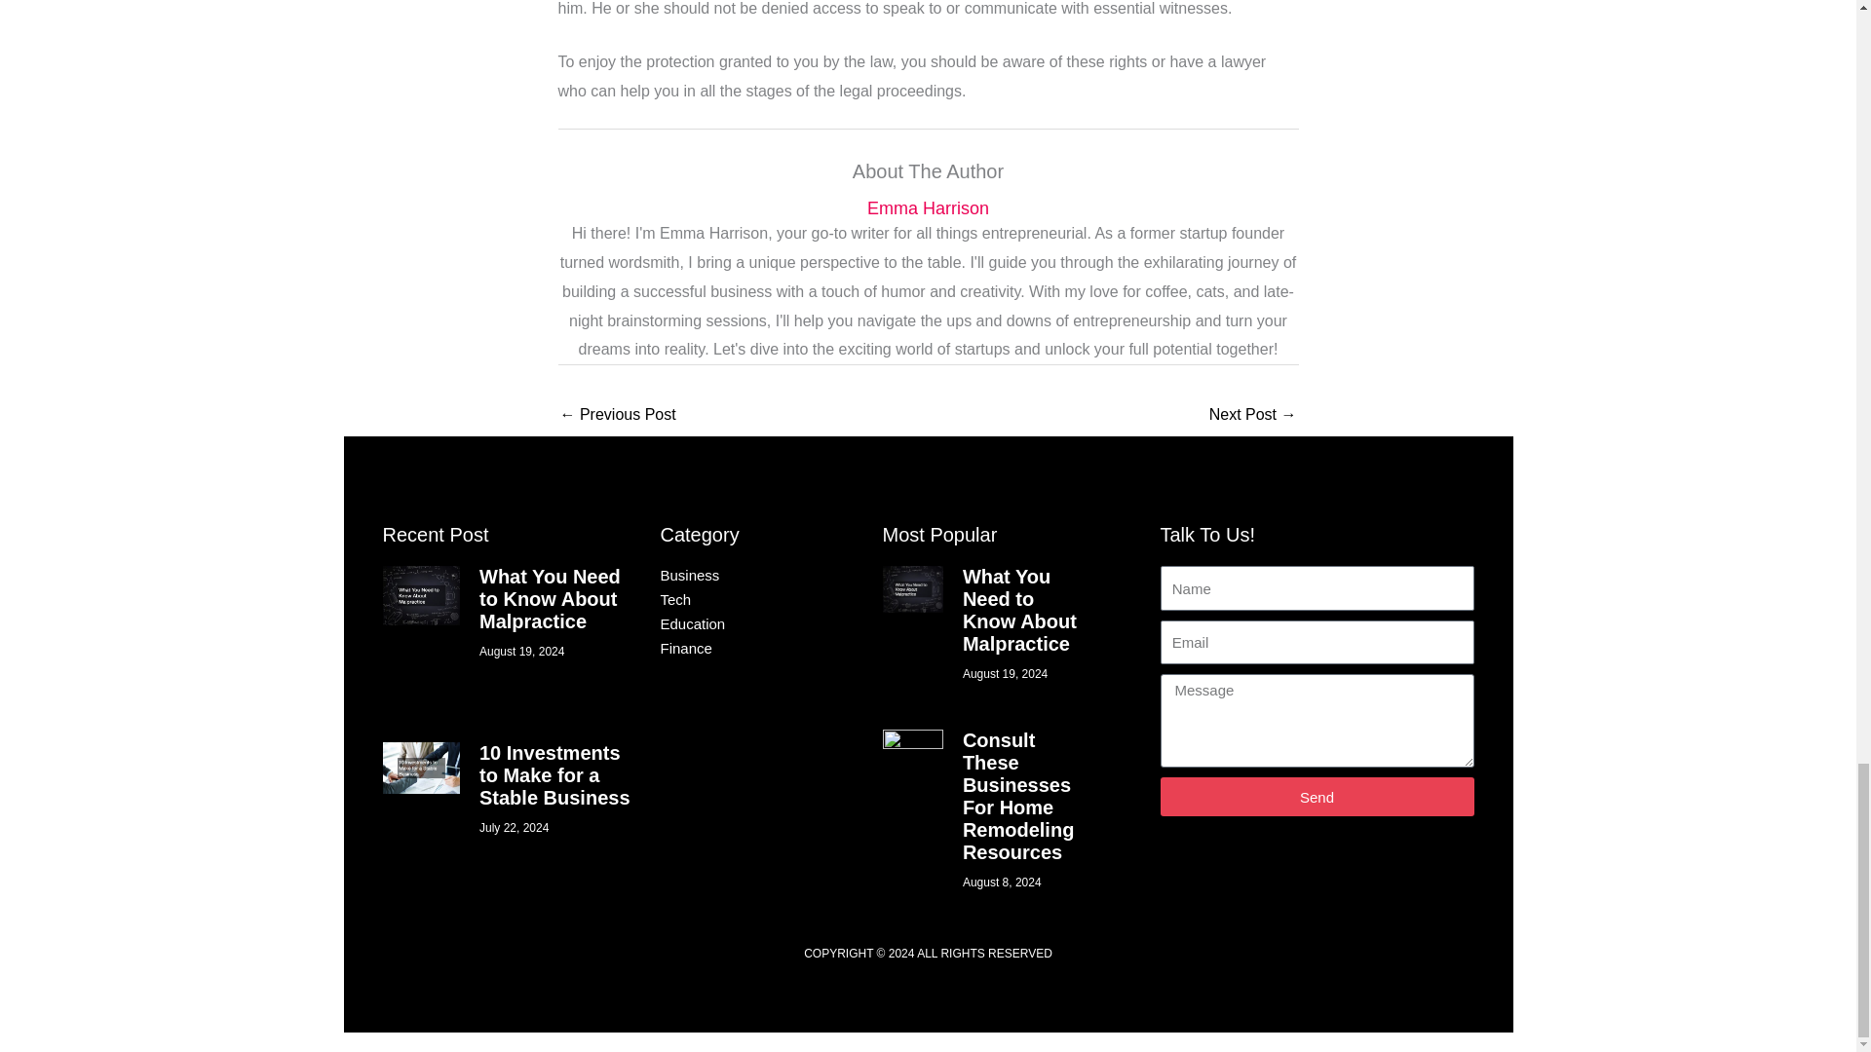 This screenshot has width=1871, height=1052. Describe the element at coordinates (550, 599) in the screenshot. I see `What You Need to Know About Malpractice` at that location.